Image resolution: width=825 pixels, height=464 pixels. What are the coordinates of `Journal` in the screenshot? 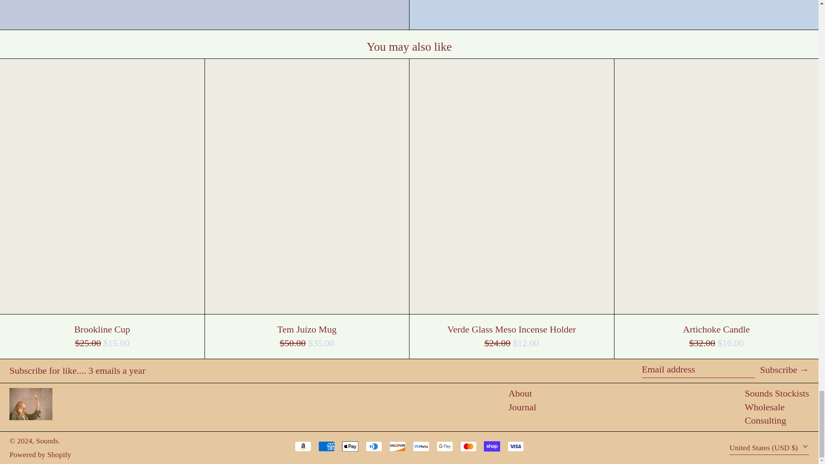 It's located at (522, 407).